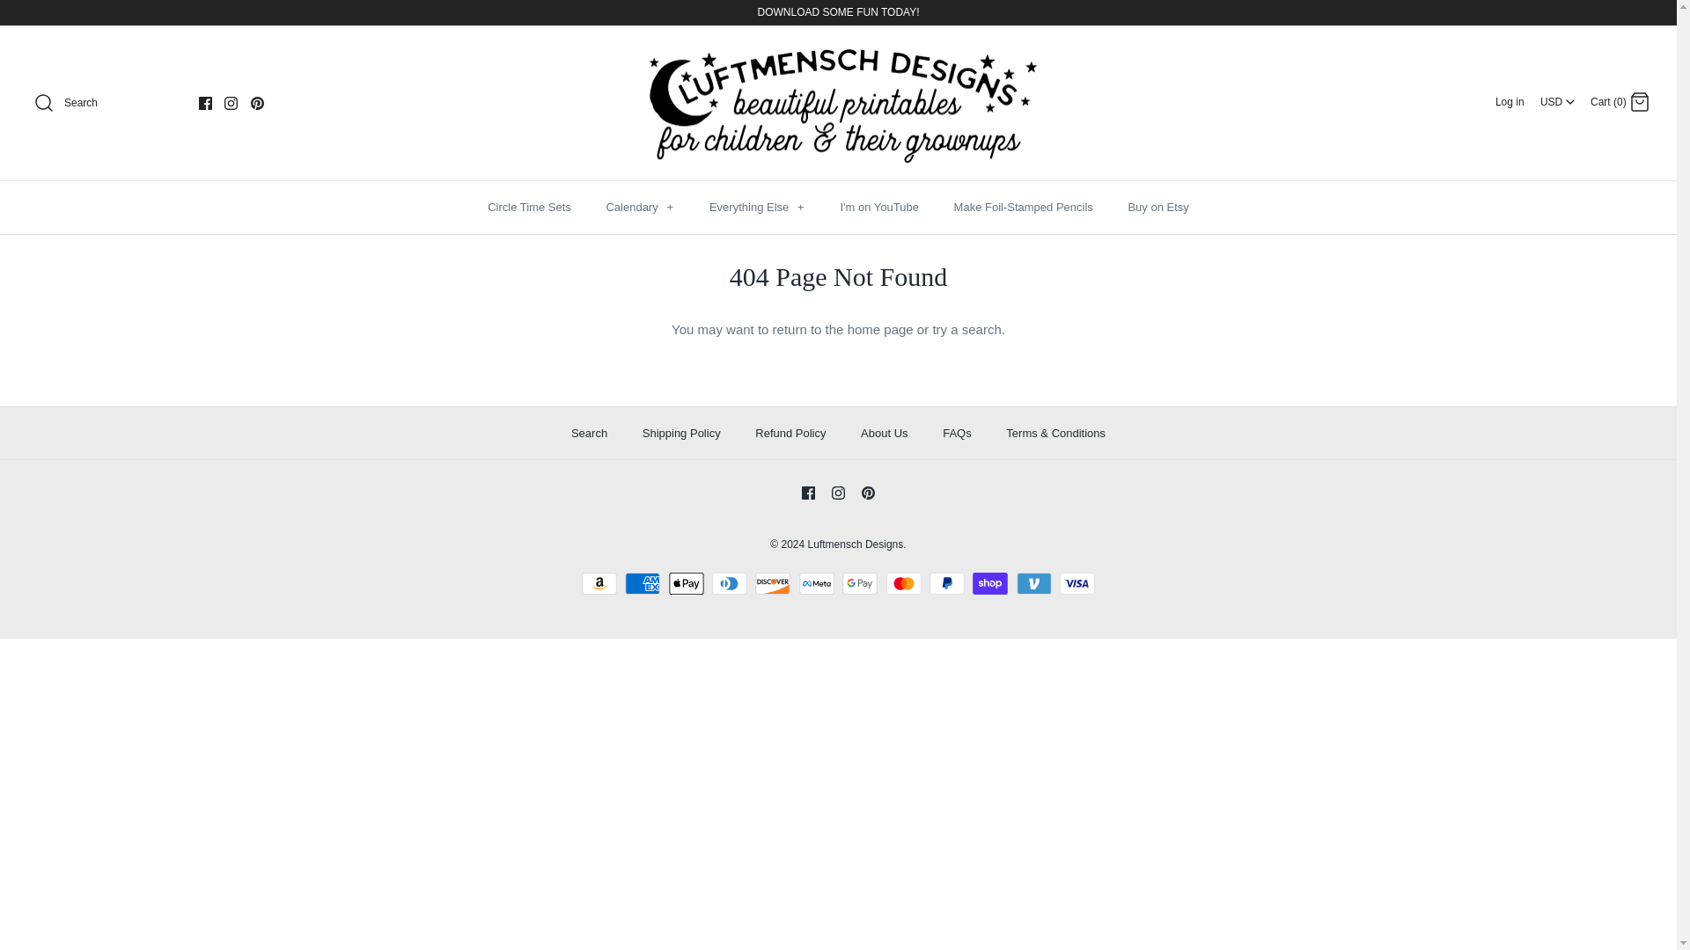 The height and width of the screenshot is (950, 1690). I want to click on PayPal, so click(947, 584).